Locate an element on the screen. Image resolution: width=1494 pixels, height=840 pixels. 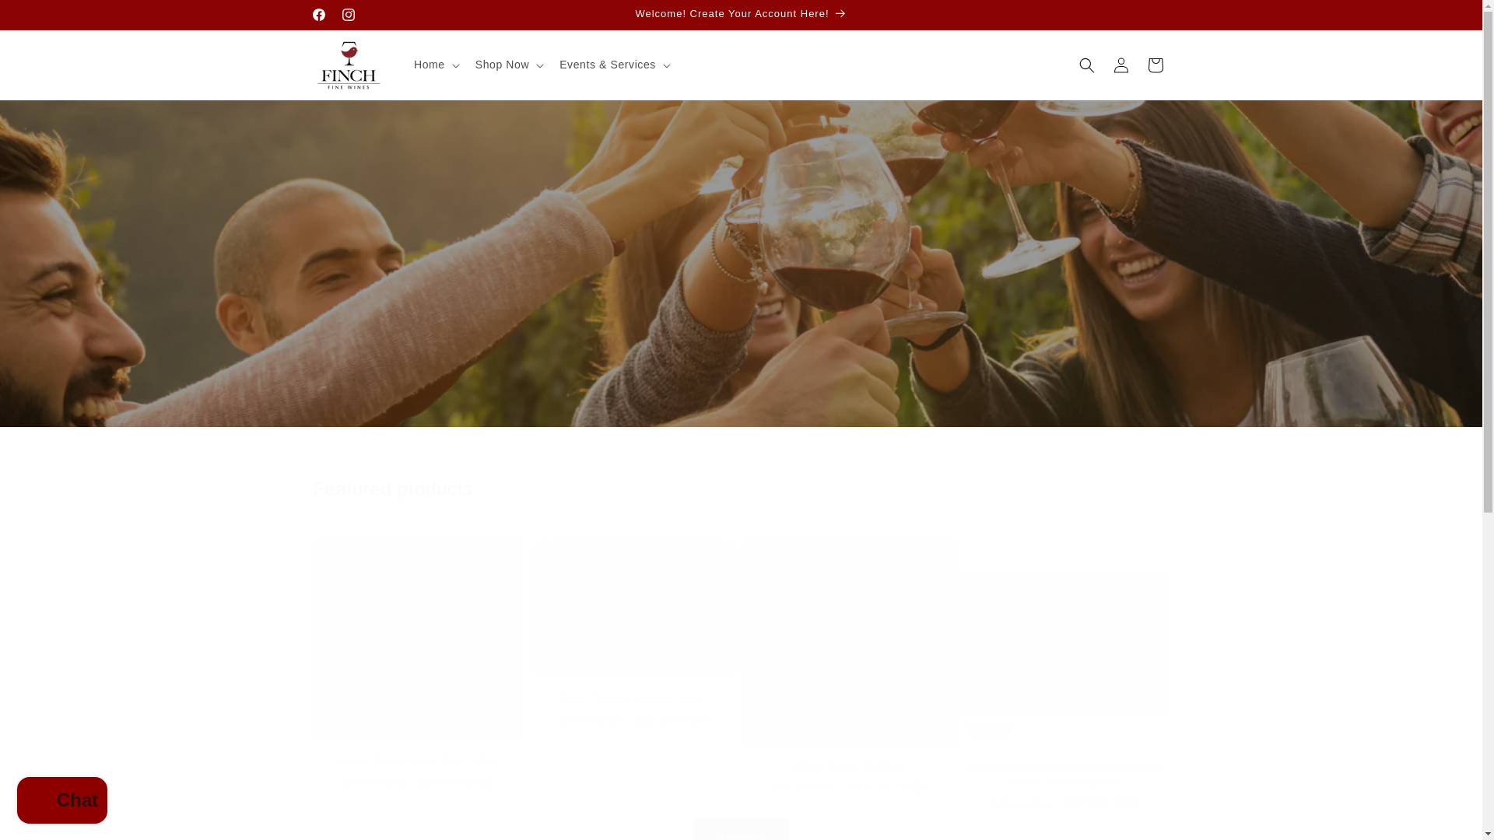
Welcome! Create Your Account Here! is located at coordinates (741, 14).